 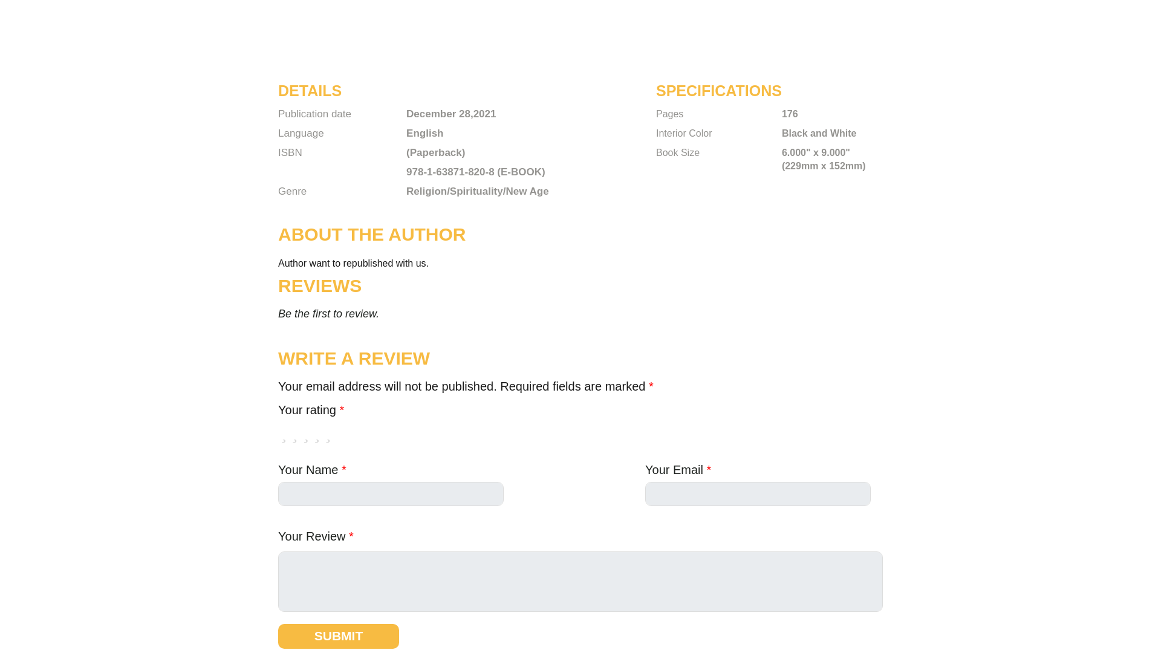 I want to click on Bad, so click(x=294, y=435).